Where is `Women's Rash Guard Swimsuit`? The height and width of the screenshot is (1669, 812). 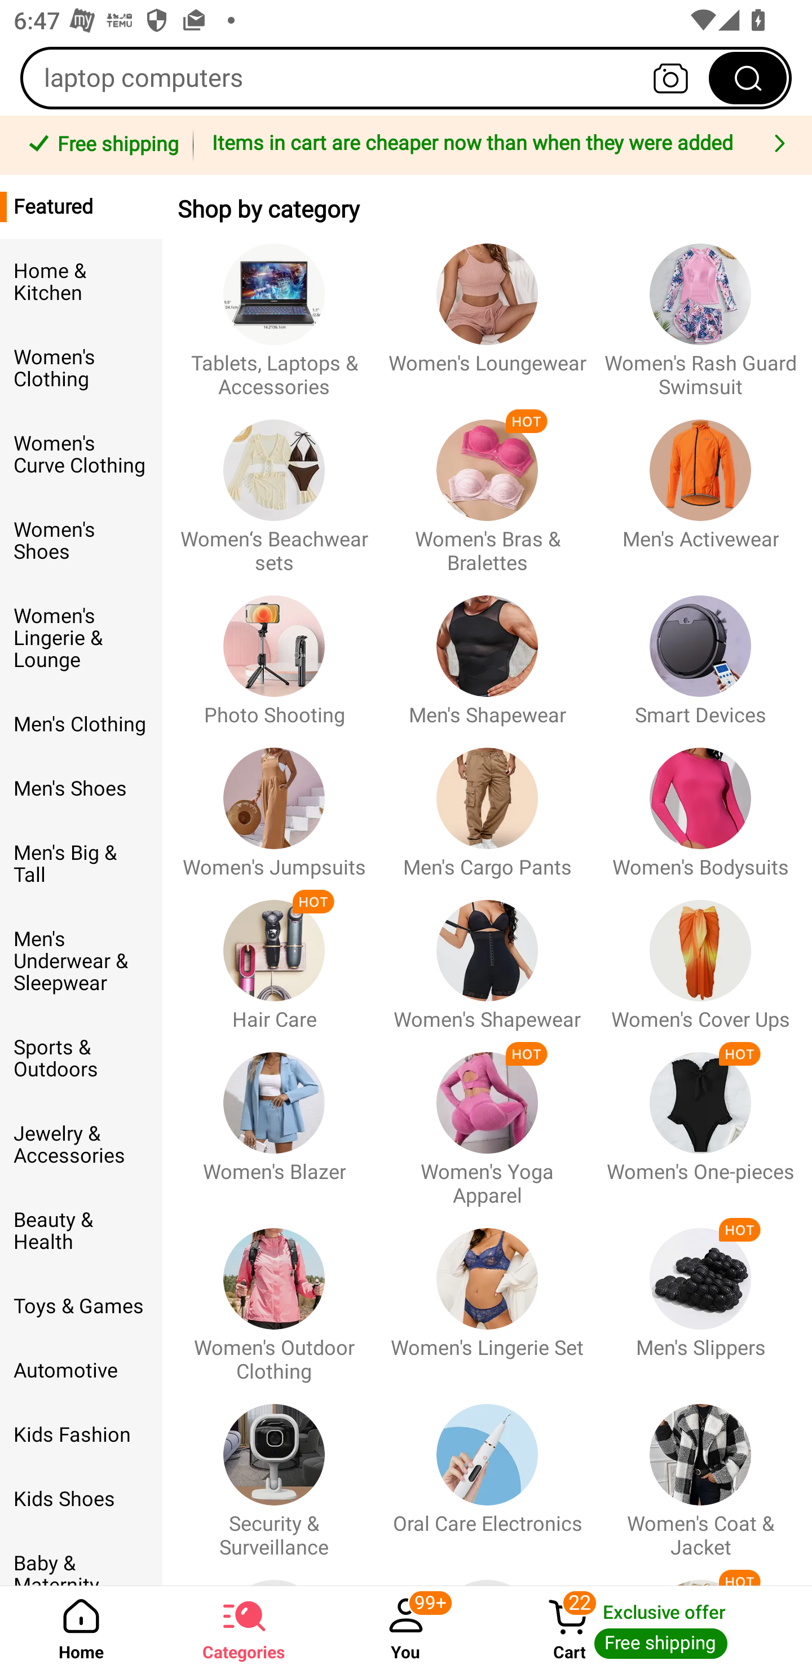 Women's Rash Guard Swimsuit is located at coordinates (700, 311).